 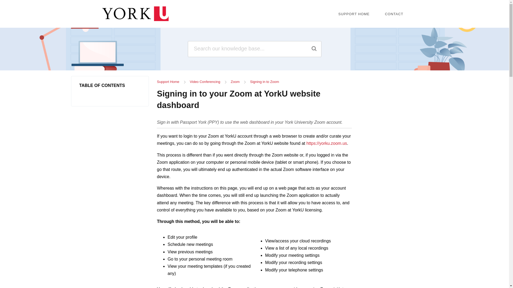 I want to click on SUPPORT HOME, so click(x=354, y=14).